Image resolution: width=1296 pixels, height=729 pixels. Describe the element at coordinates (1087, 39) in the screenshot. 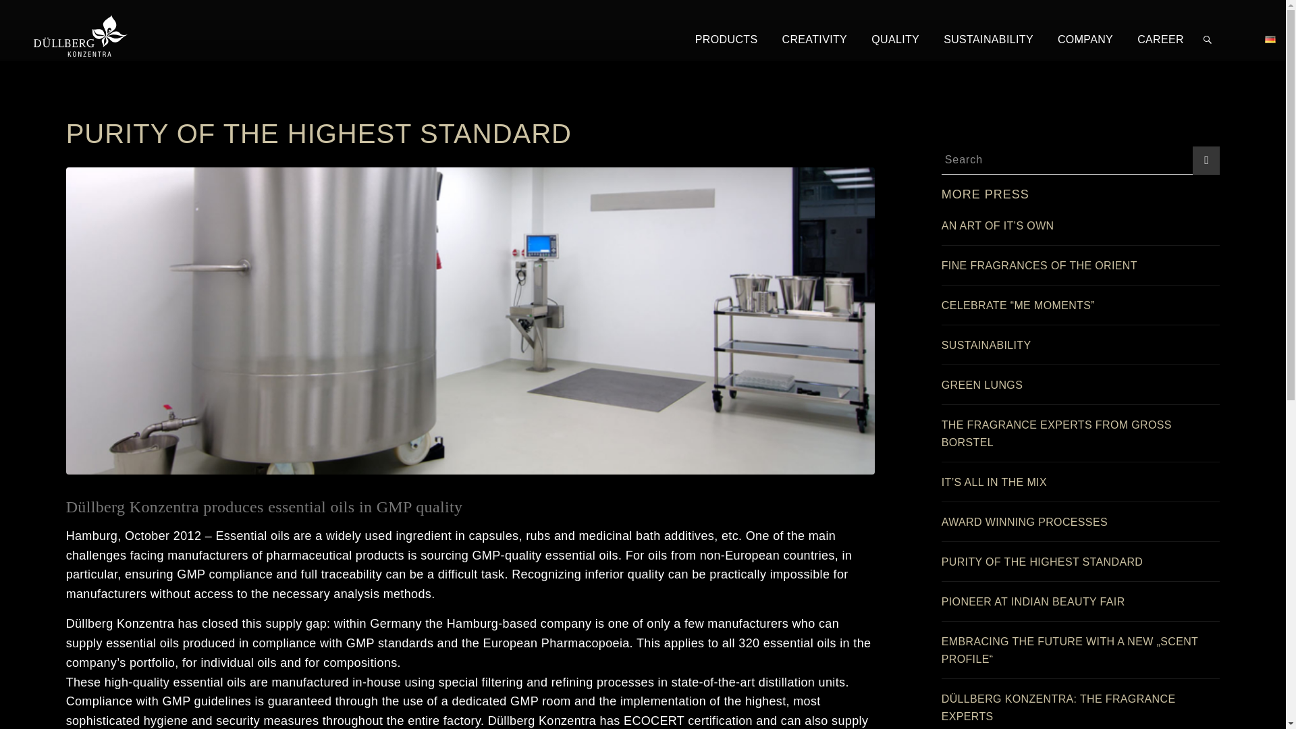

I see `COMPANY` at that location.